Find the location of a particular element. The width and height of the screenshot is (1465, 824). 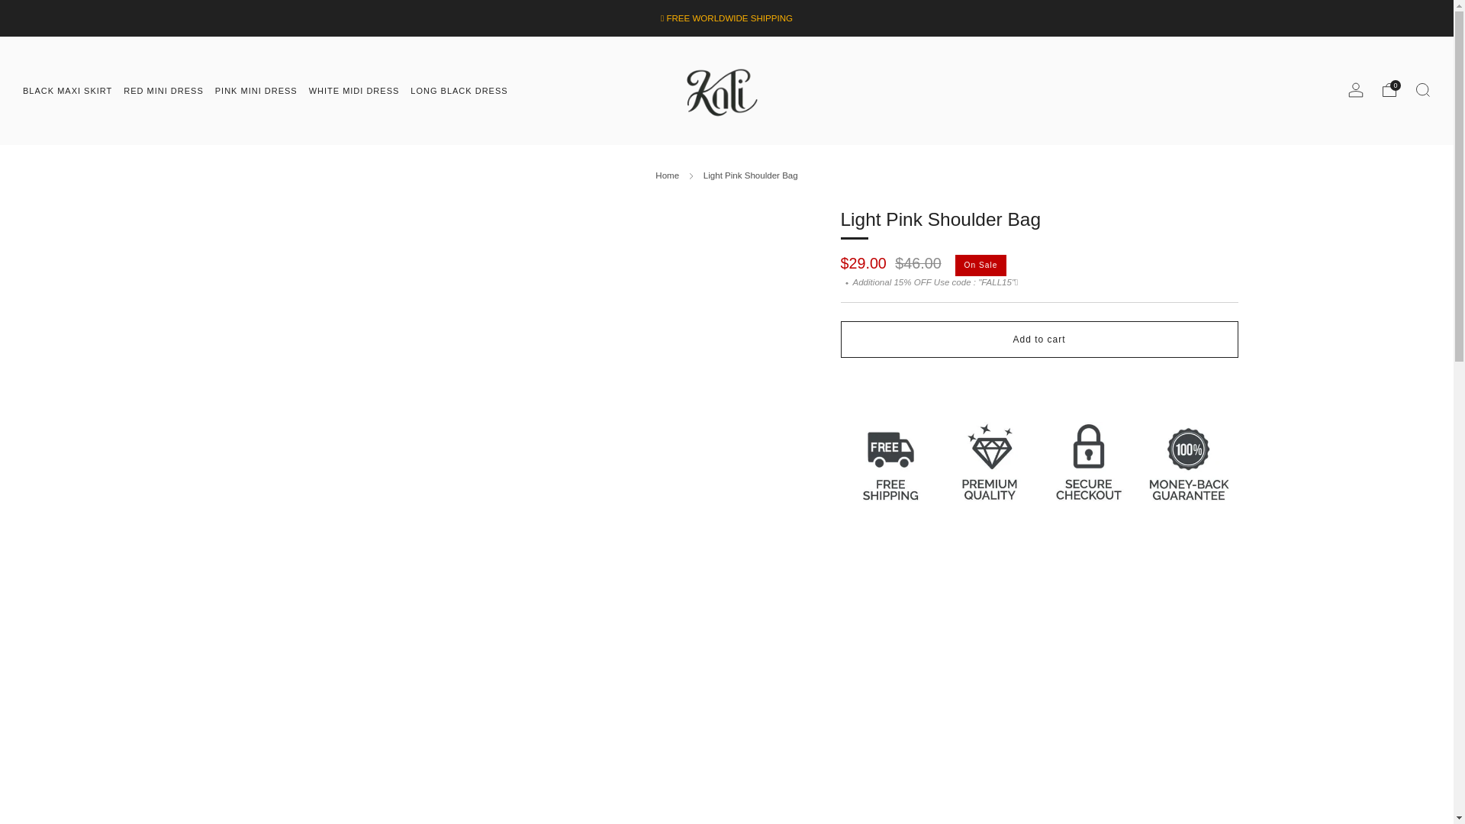

WHITE MIDI DRESS is located at coordinates (354, 89).